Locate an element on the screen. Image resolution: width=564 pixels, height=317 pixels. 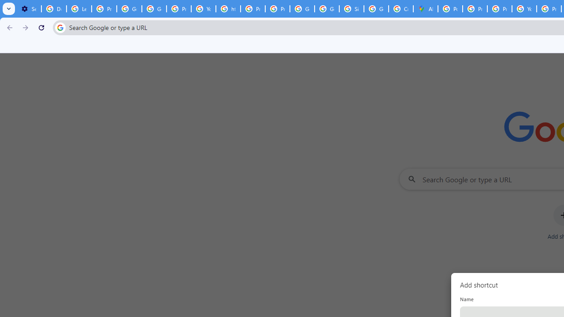
Sign in - Google Accounts is located at coordinates (352, 9).